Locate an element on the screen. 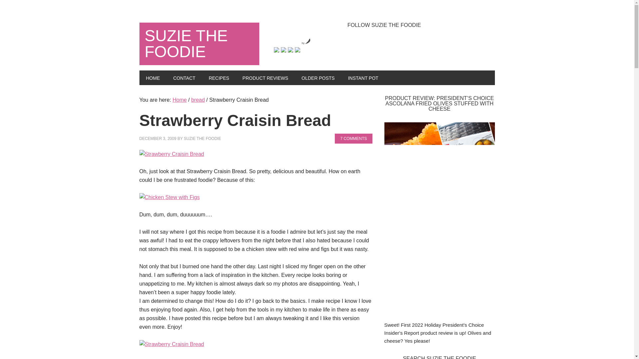 Image resolution: width=639 pixels, height=359 pixels. 7 COMMENTS is located at coordinates (353, 138).